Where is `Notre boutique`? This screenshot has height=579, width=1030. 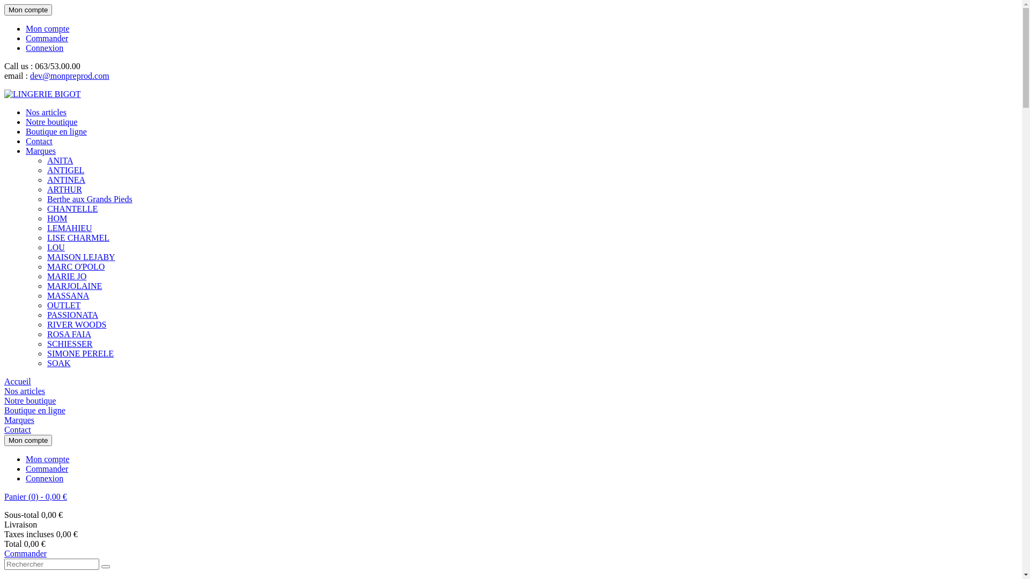
Notre boutique is located at coordinates (51, 122).